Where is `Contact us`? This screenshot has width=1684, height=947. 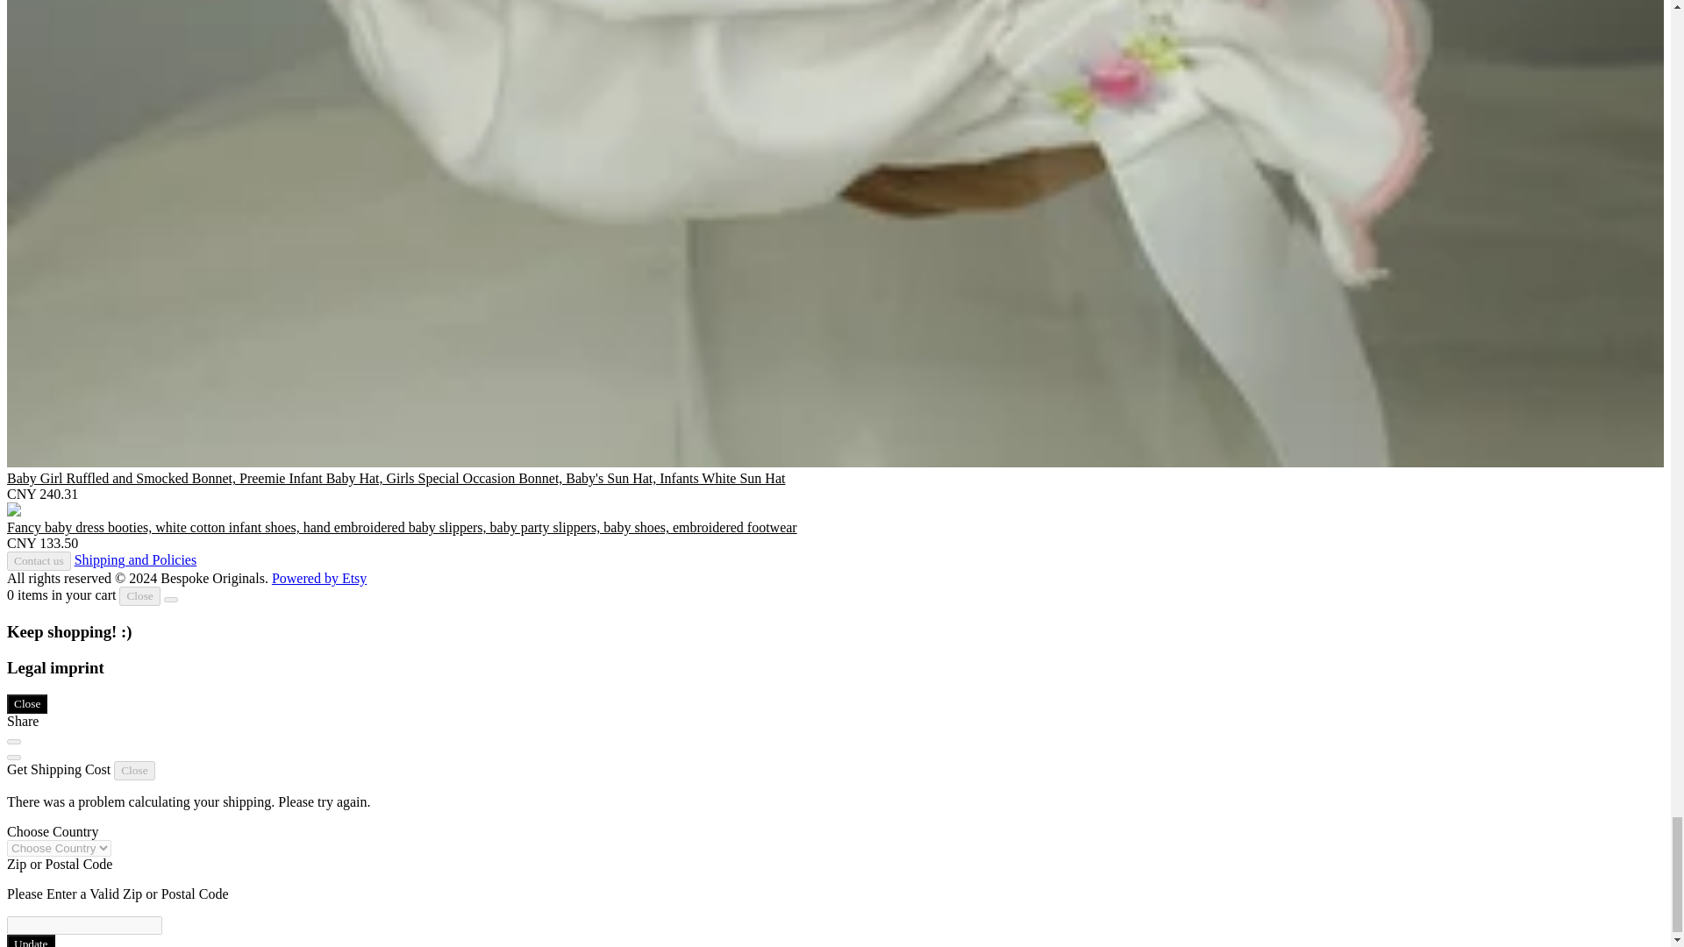
Contact us is located at coordinates (39, 561).